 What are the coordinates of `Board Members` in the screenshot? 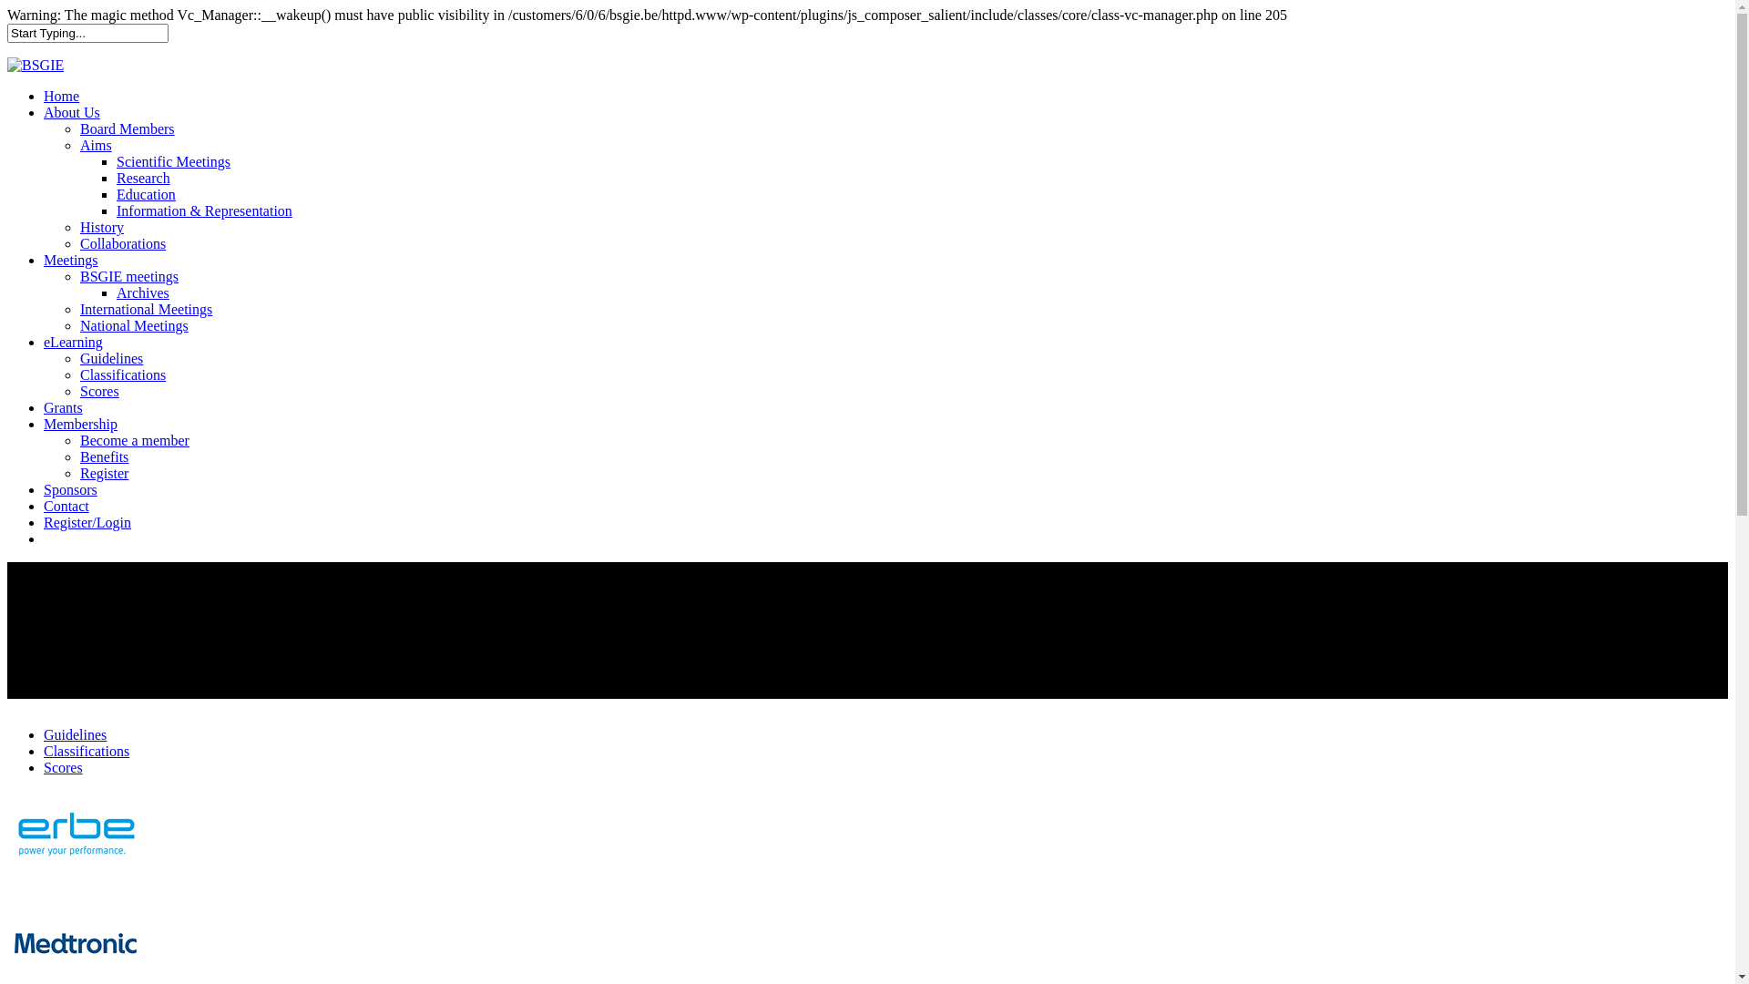 It's located at (128, 129).